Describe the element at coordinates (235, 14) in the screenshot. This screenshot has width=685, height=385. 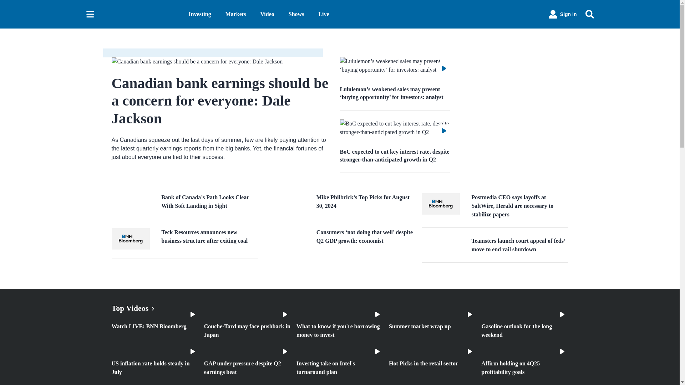
I see `Markets` at that location.